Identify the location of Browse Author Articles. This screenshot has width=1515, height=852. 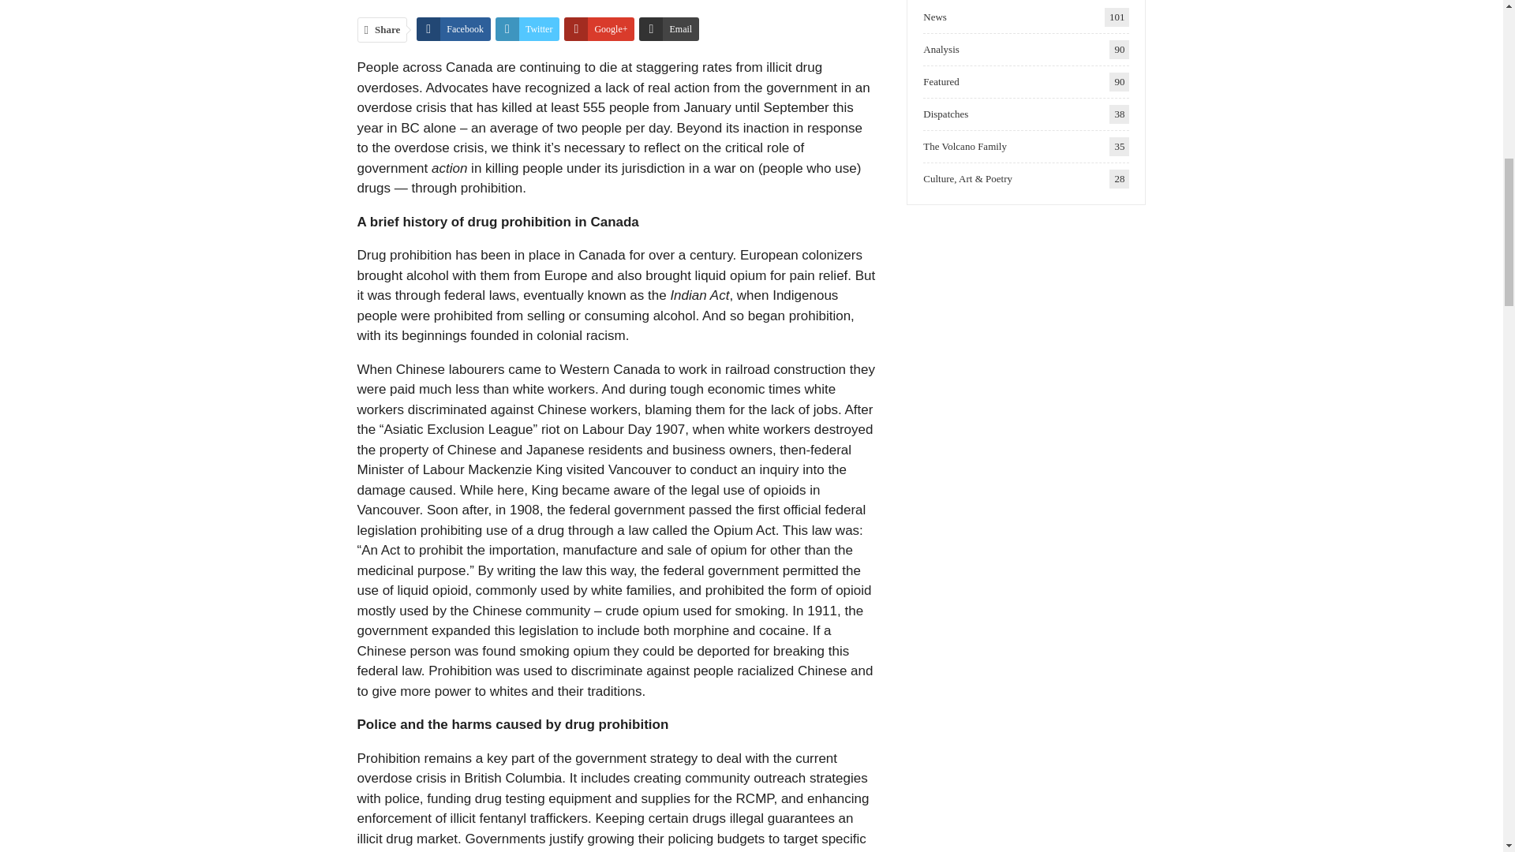
(418, 1).